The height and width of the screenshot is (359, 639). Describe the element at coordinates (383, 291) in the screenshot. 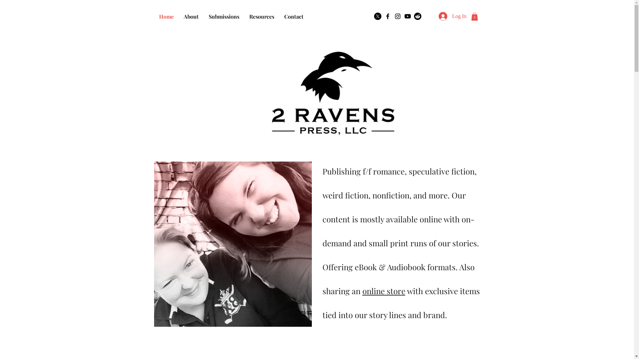

I see `online store` at that location.